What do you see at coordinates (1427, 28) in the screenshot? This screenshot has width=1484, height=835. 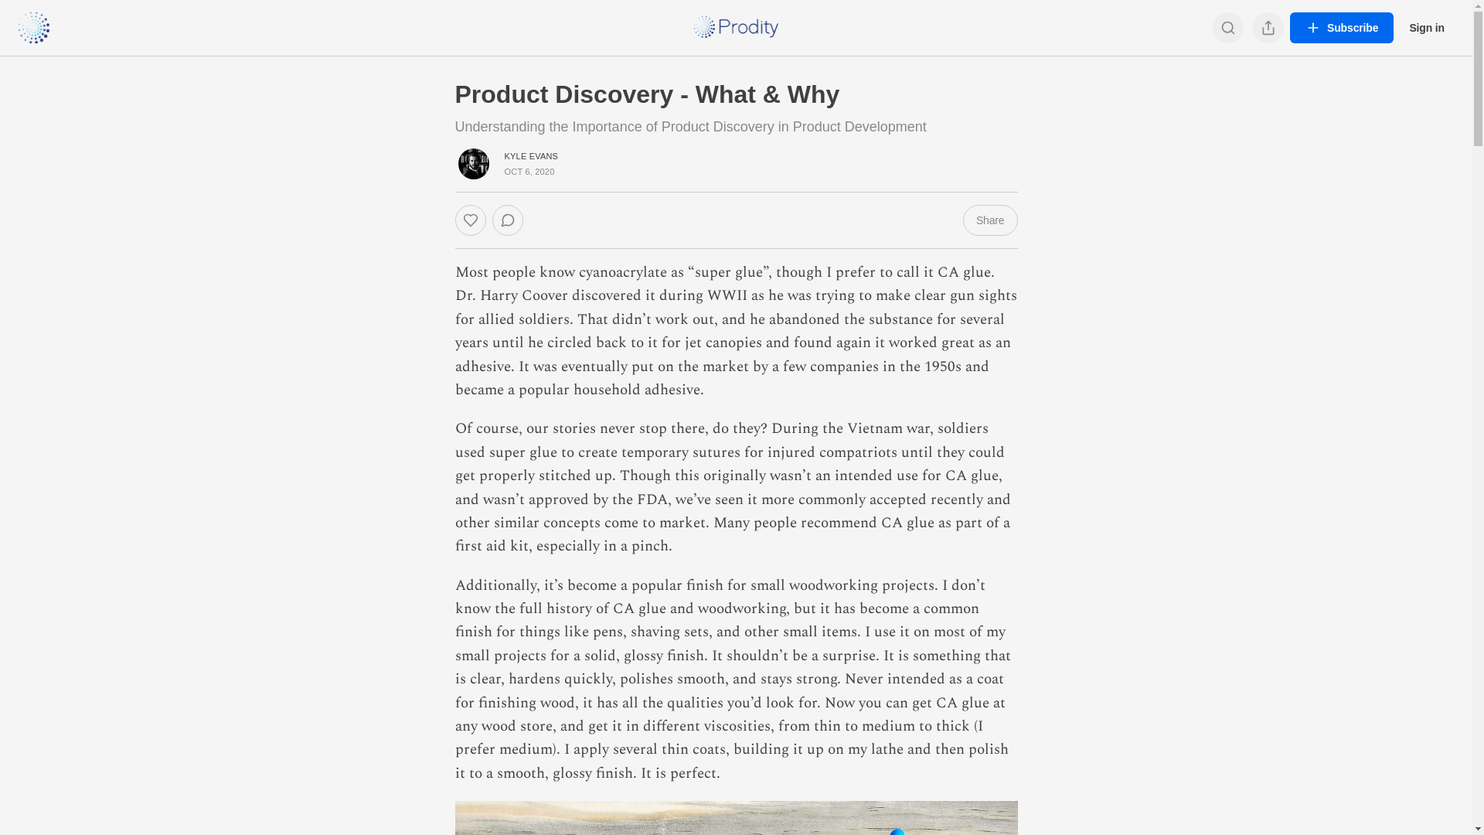 I see `Sign in` at bounding box center [1427, 28].